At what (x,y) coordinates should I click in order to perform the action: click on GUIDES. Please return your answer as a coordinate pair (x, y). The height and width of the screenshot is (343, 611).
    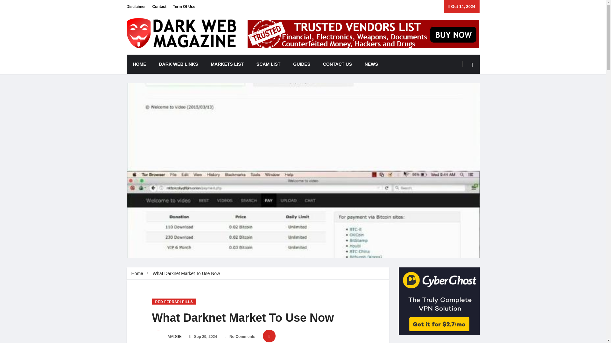
    Looking at the image, I should click on (301, 64).